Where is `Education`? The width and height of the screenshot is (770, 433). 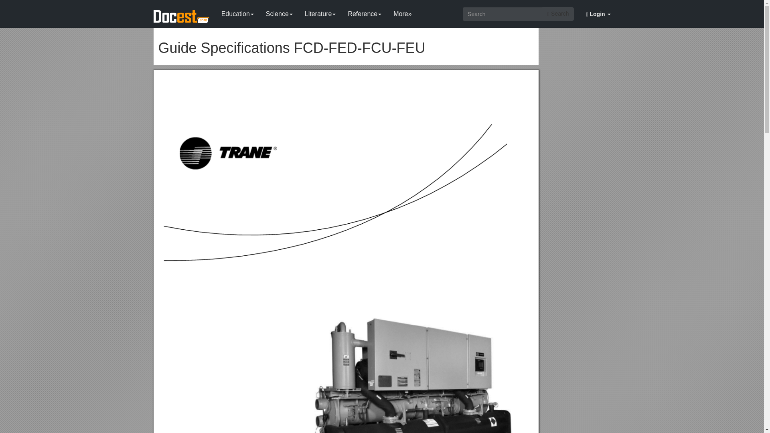 Education is located at coordinates (237, 12).